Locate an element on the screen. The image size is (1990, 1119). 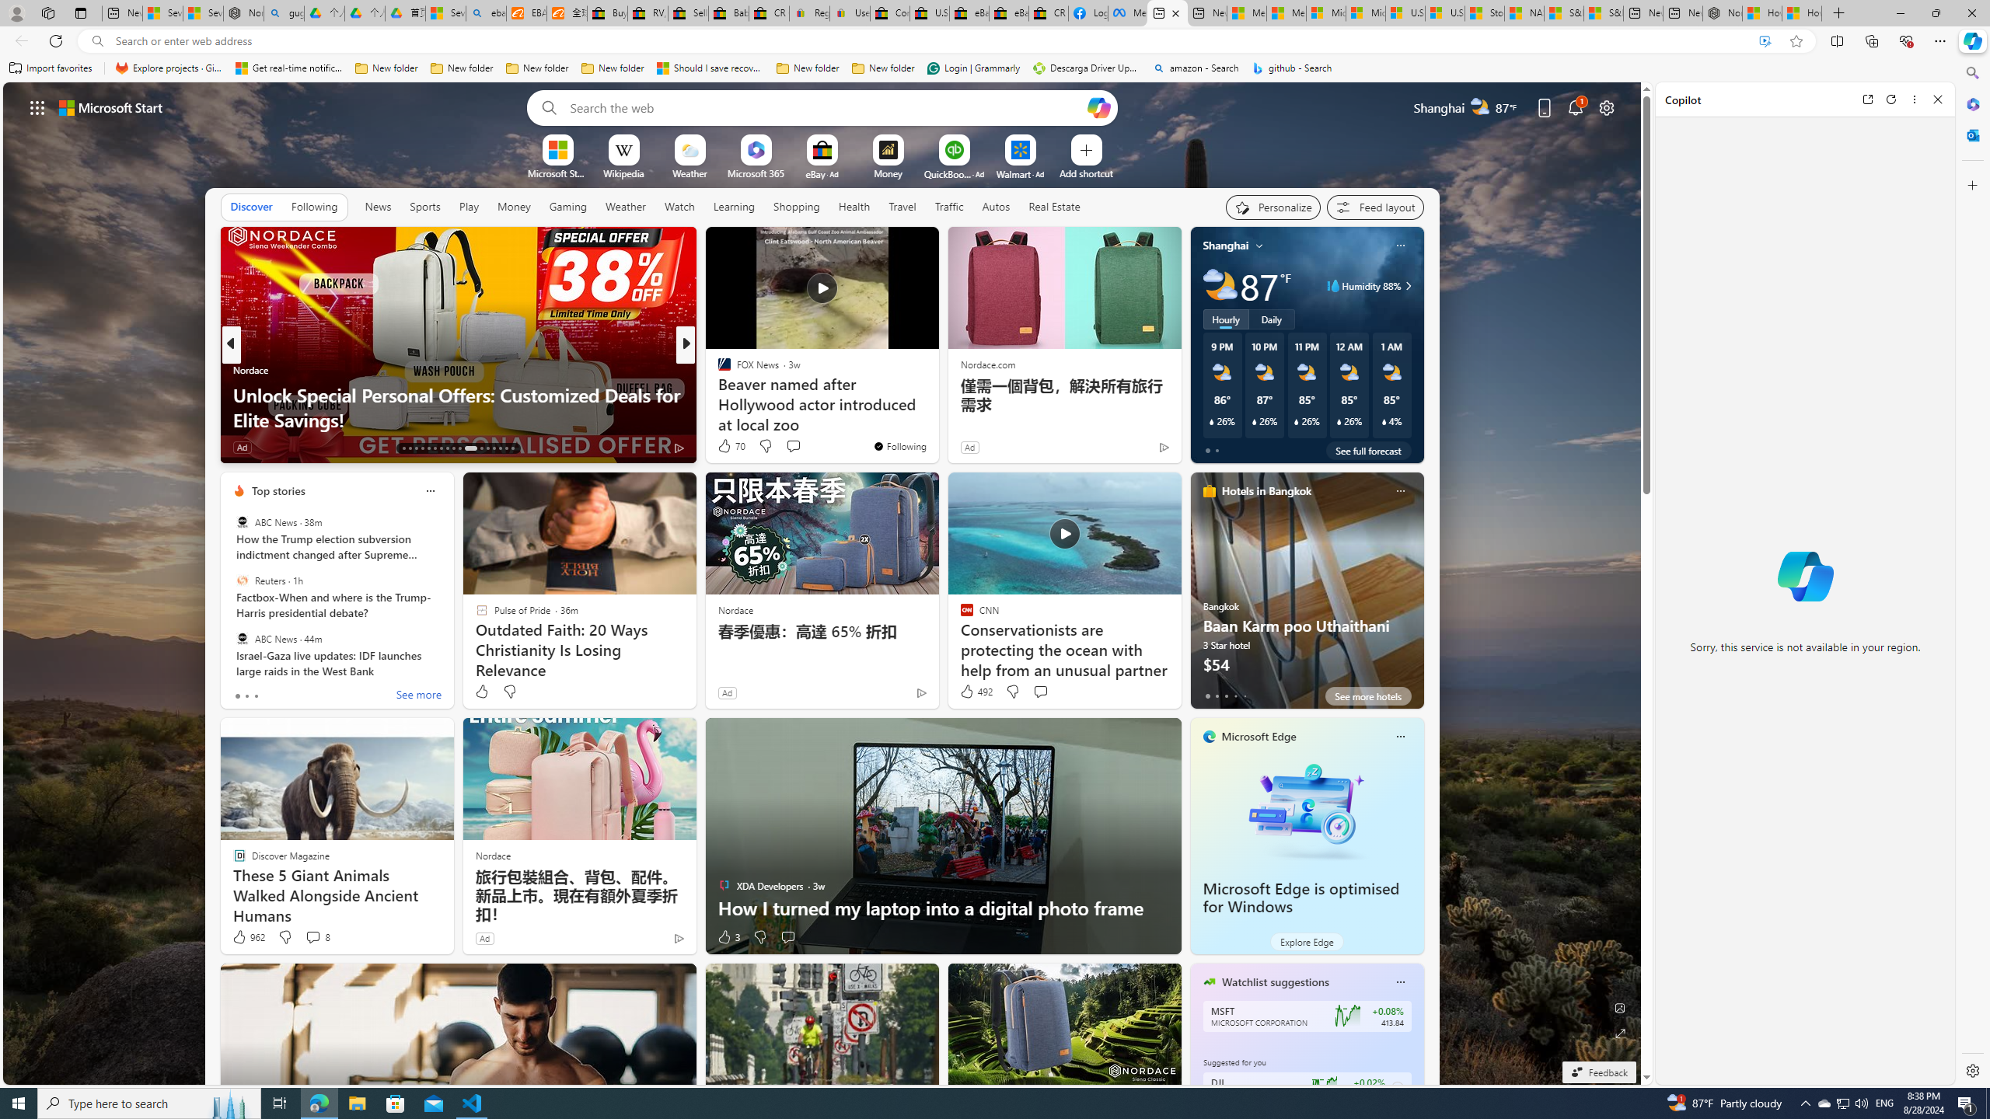
ABC News is located at coordinates (242, 638).